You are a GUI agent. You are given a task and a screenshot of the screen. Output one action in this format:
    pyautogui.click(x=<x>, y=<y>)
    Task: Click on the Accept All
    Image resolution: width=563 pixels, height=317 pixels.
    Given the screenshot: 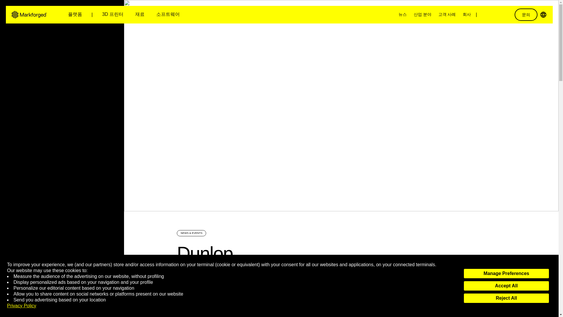 What is the action you would take?
    pyautogui.click(x=506, y=286)
    